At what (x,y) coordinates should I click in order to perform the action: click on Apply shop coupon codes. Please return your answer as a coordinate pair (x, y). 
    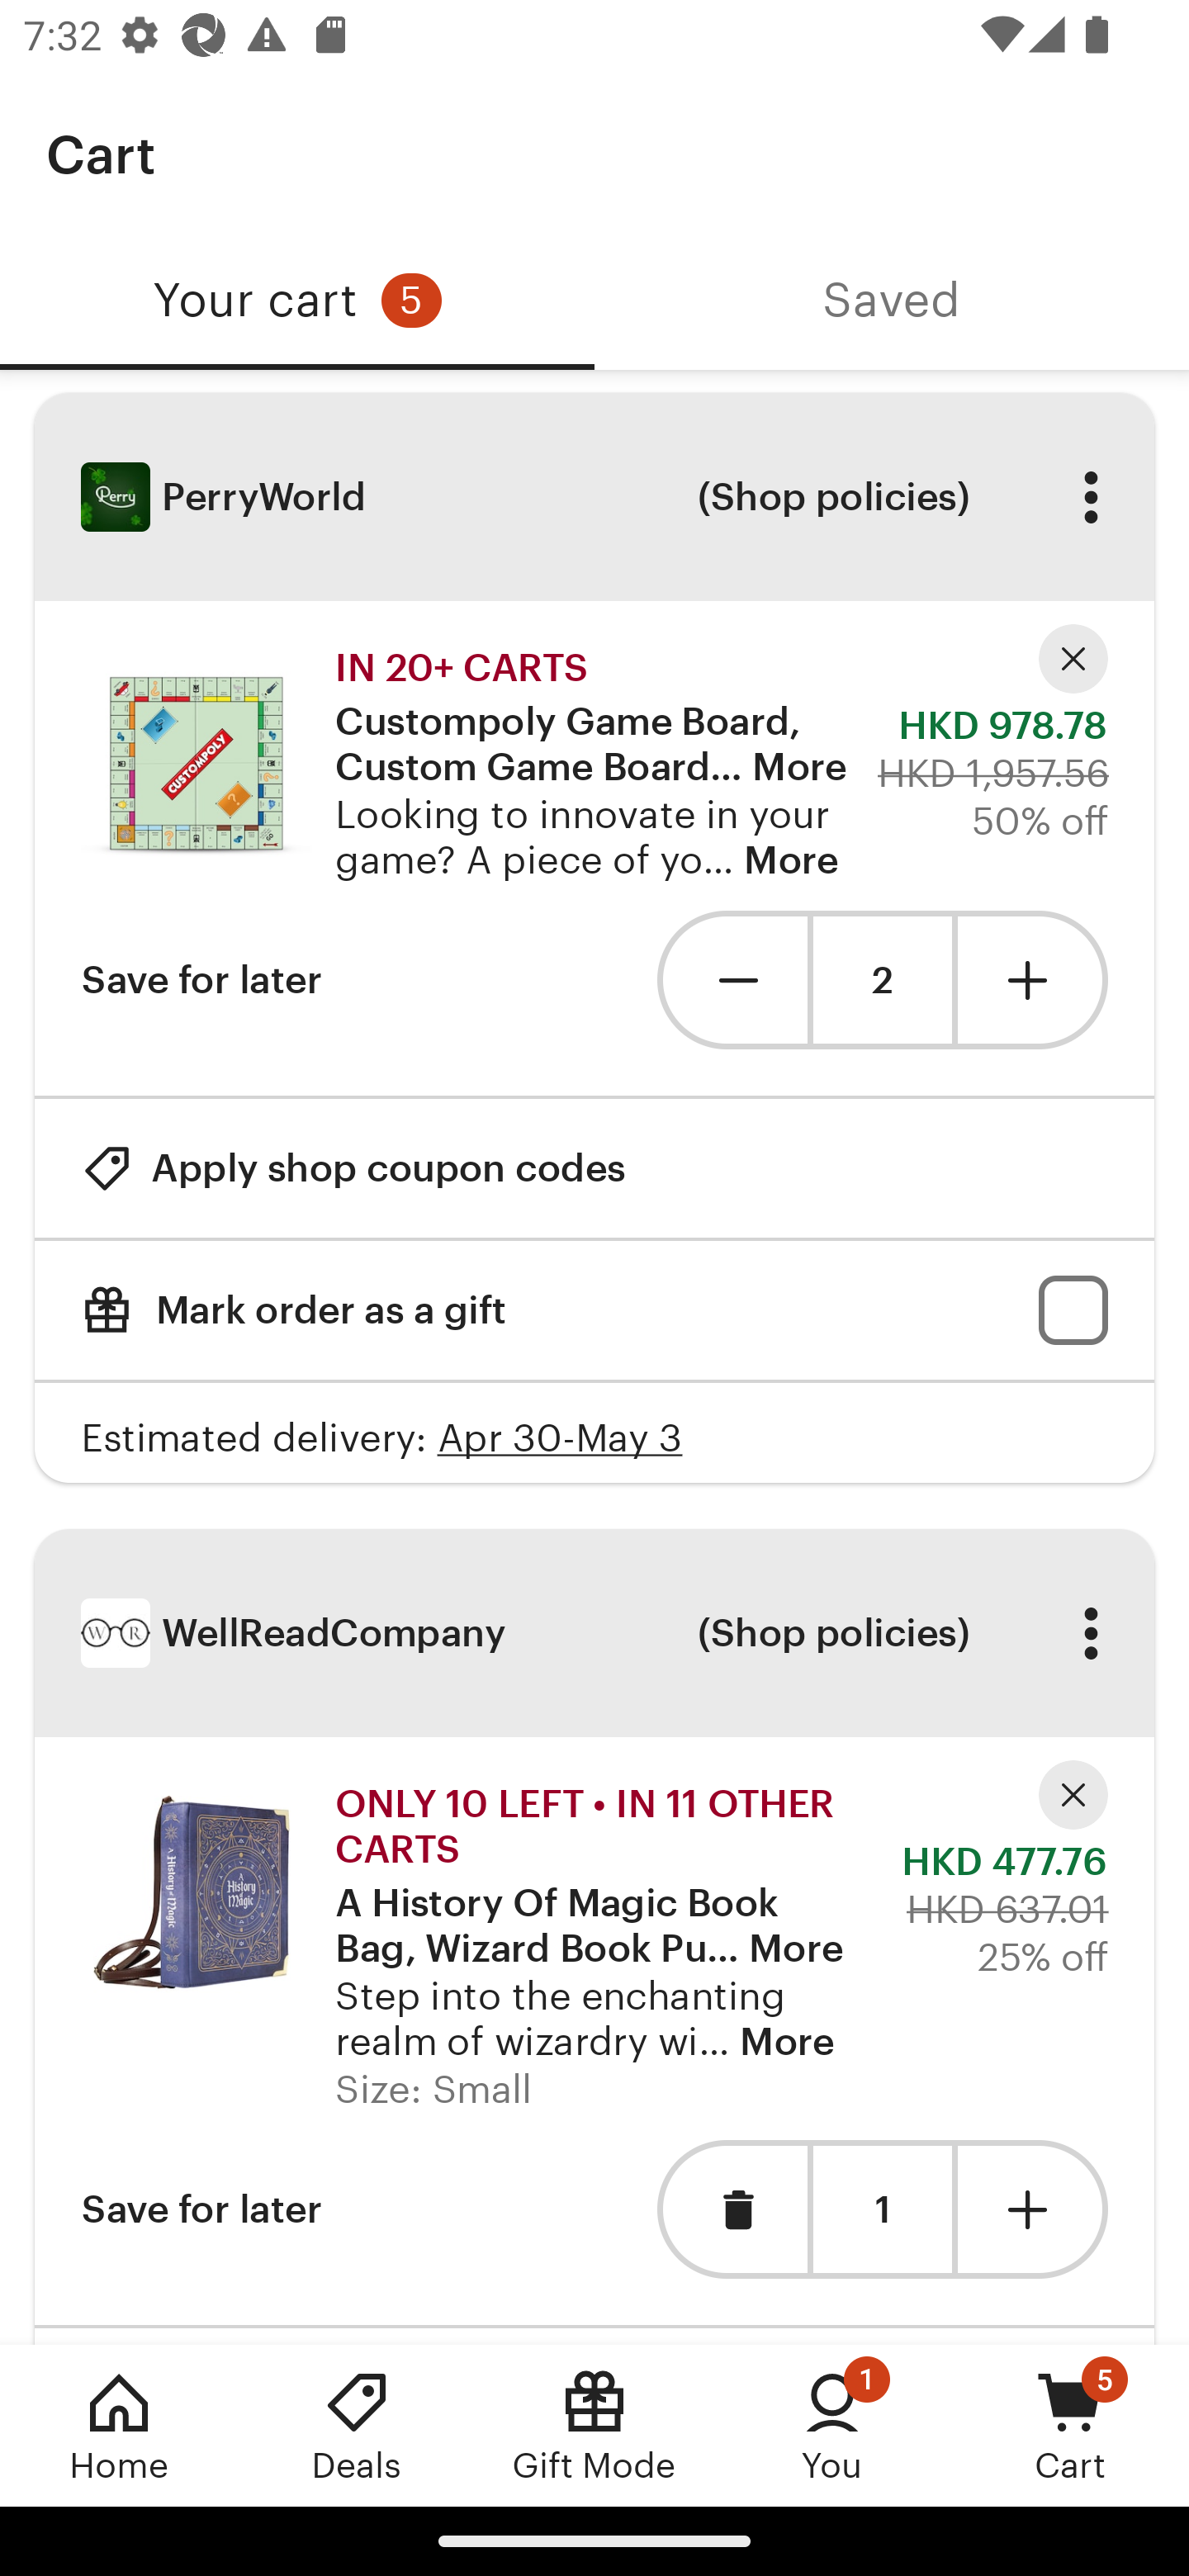
    Looking at the image, I should click on (353, 1167).